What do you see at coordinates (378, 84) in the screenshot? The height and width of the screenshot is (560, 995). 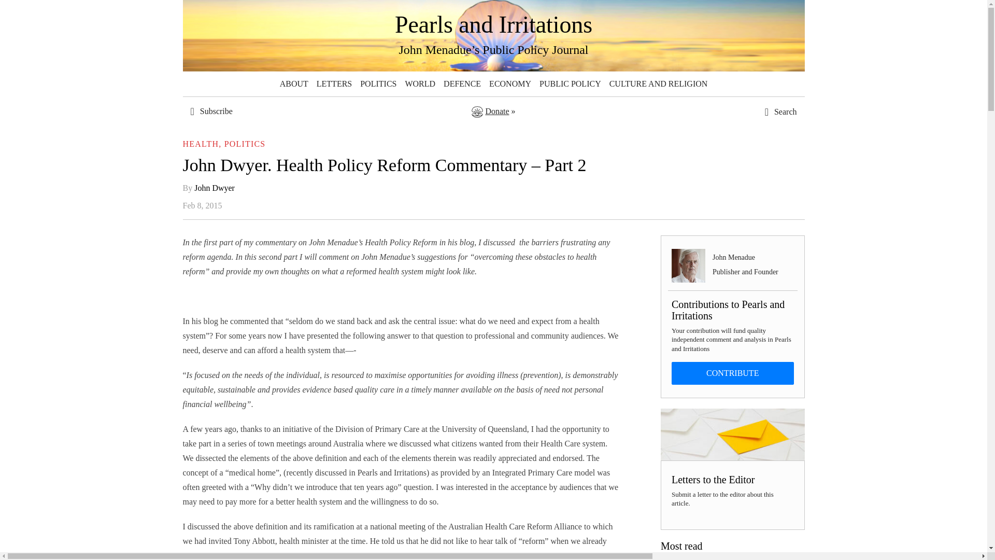 I see `Politics` at bounding box center [378, 84].